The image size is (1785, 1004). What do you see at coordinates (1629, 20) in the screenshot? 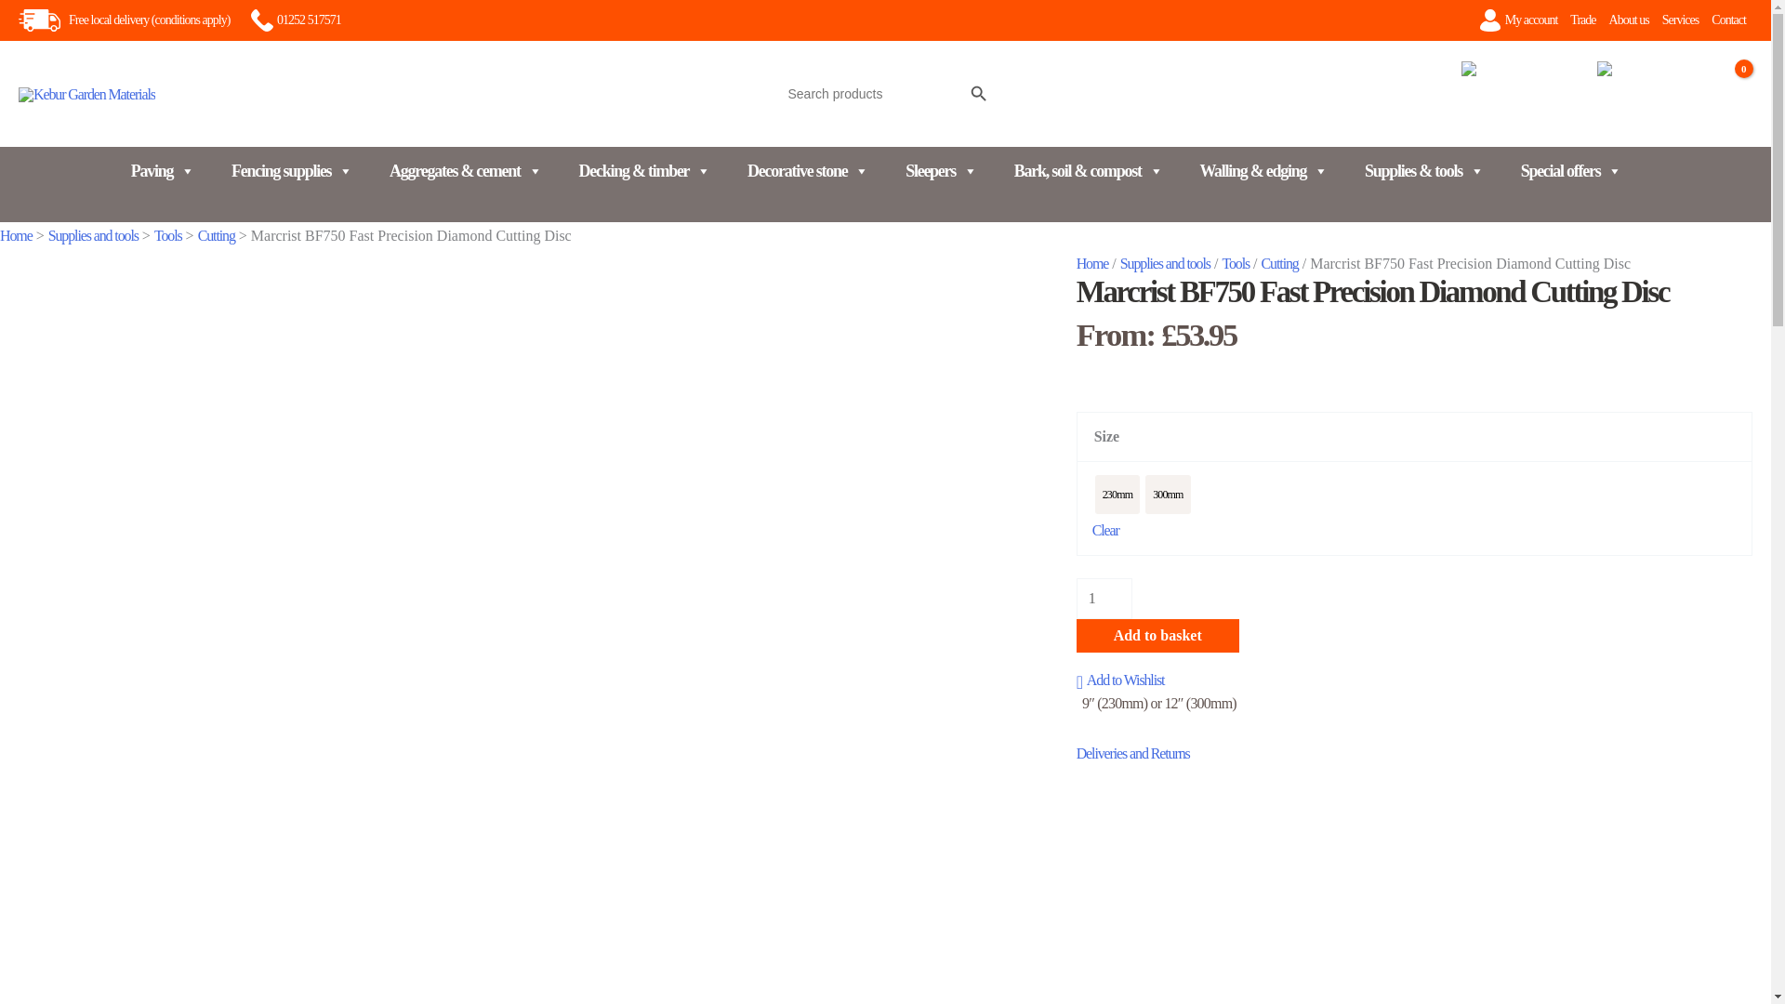
I see `About us` at bounding box center [1629, 20].